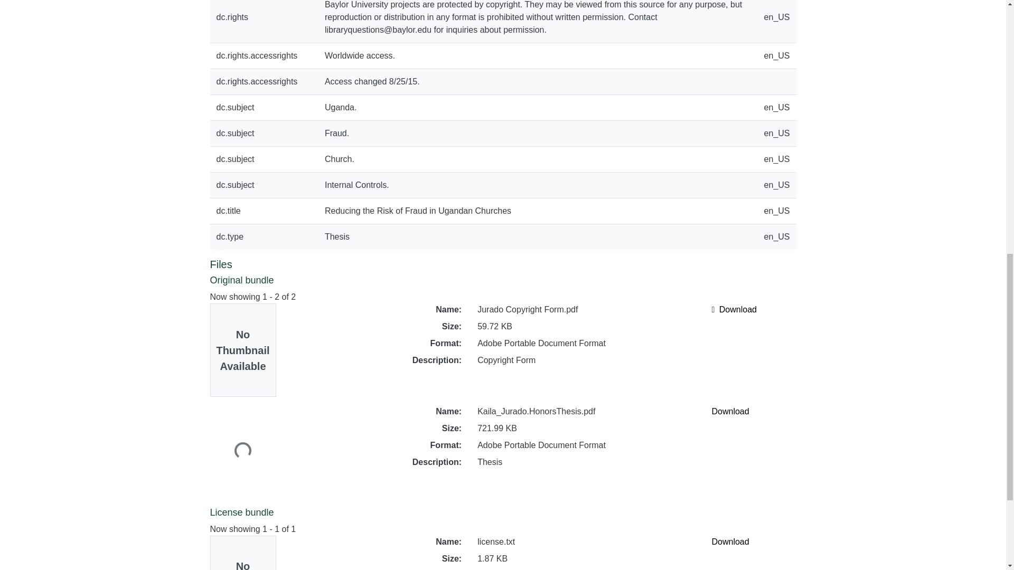  What do you see at coordinates (734, 309) in the screenshot?
I see `Download` at bounding box center [734, 309].